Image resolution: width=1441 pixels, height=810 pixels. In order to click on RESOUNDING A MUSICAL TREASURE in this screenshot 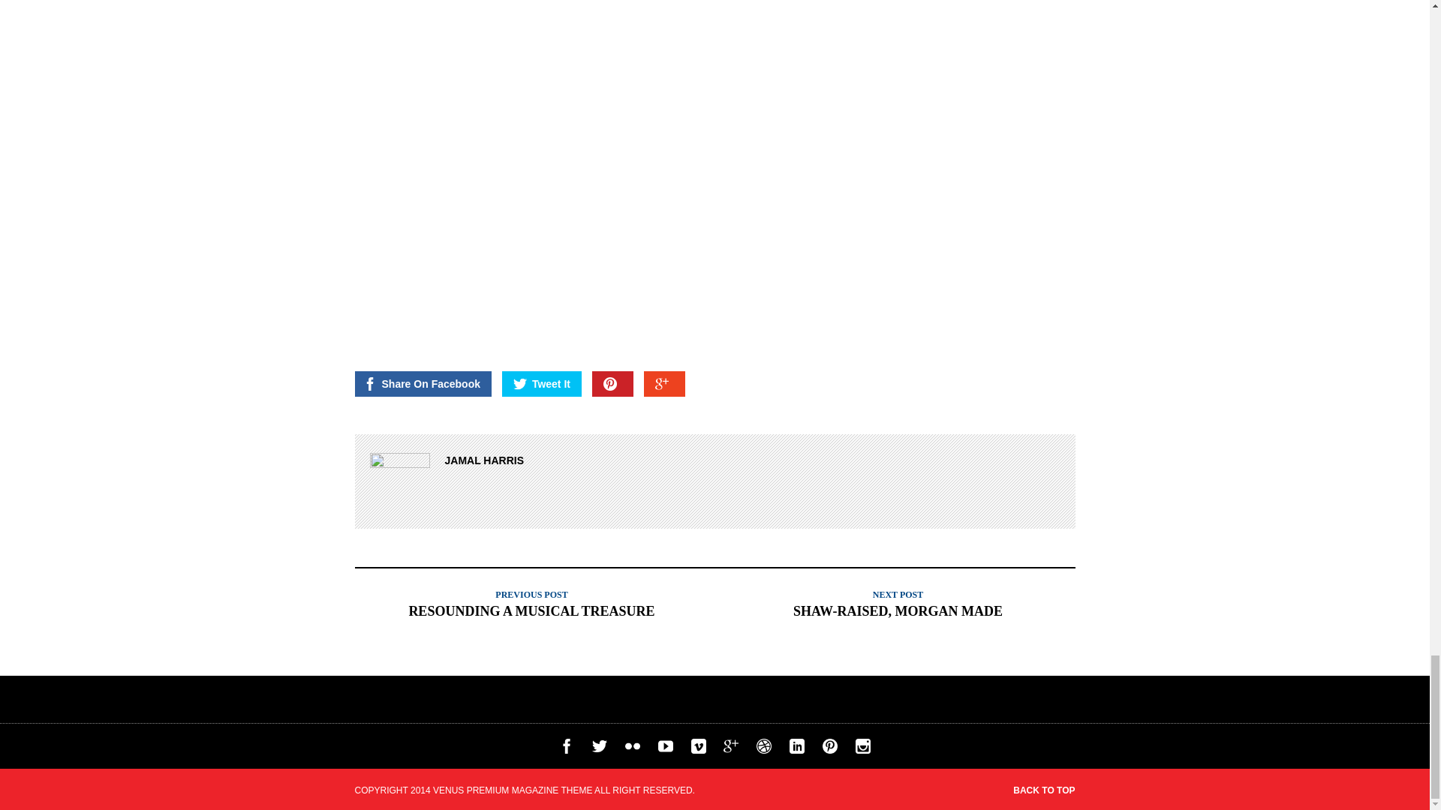, I will do `click(531, 610)`.